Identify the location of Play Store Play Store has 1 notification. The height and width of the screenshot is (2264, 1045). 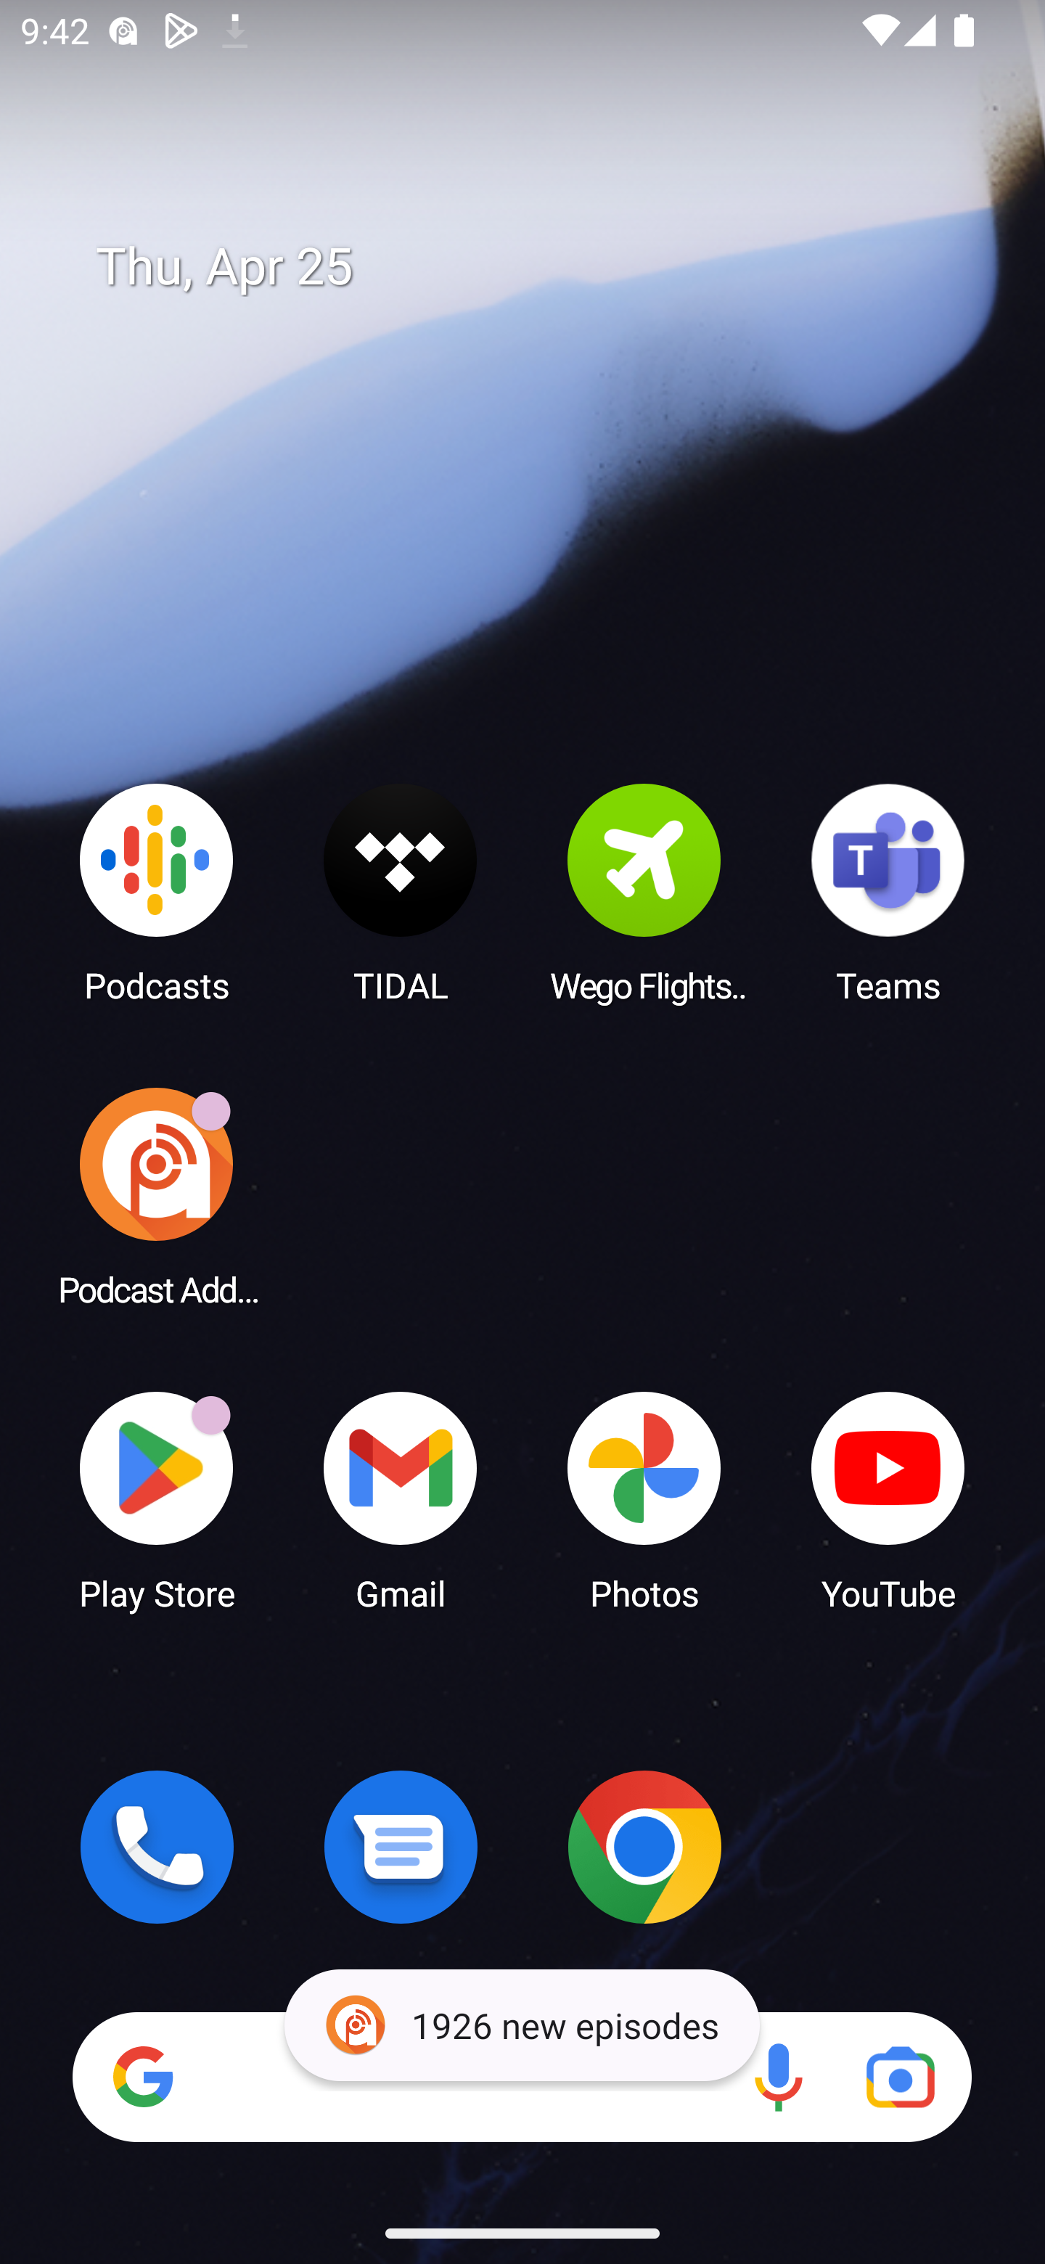
(157, 1499).